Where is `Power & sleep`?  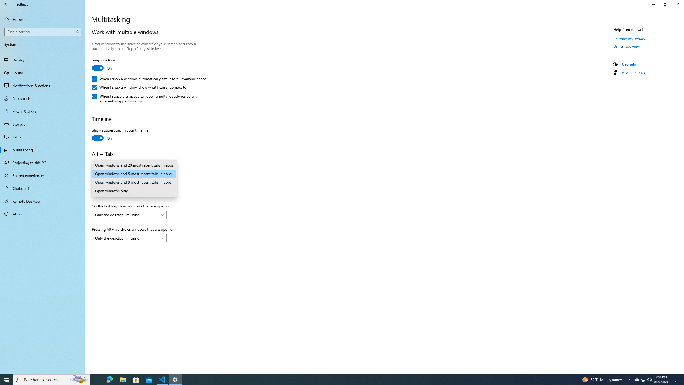 Power & sleep is located at coordinates (43, 111).